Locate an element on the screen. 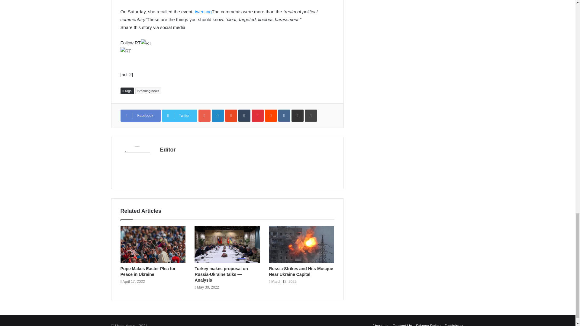  Reddit is located at coordinates (271, 115).